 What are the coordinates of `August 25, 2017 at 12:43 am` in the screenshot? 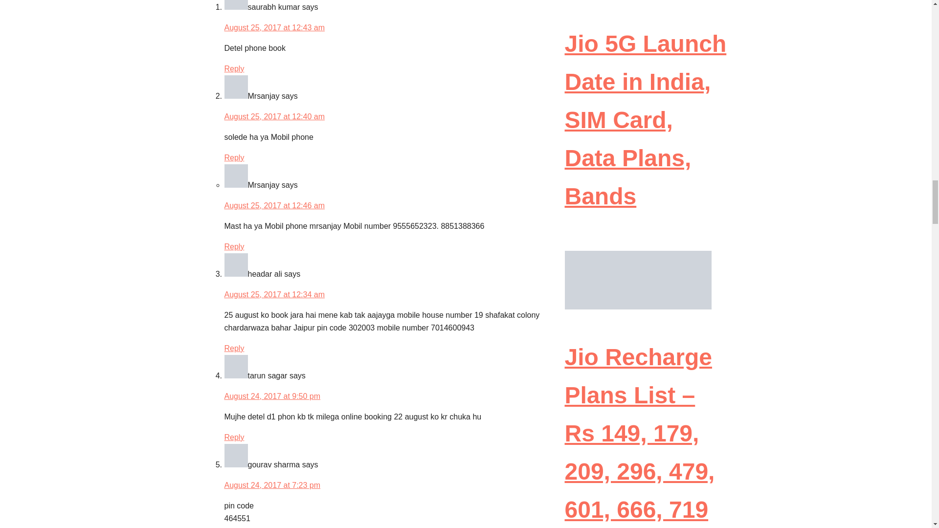 It's located at (274, 27).